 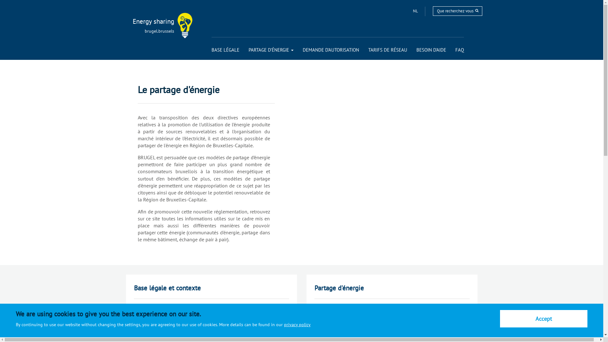 What do you see at coordinates (331, 50) in the screenshot?
I see `DEMANDE D'AUTORISATION` at bounding box center [331, 50].